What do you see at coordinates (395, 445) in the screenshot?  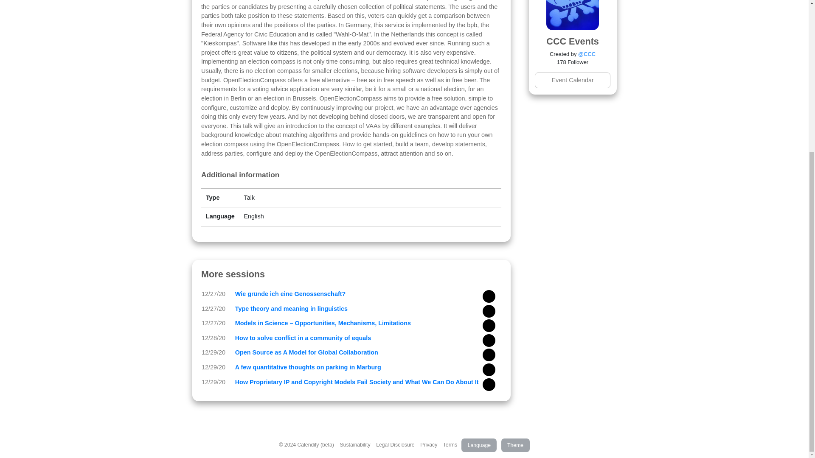 I see `Legal Disclosure` at bounding box center [395, 445].